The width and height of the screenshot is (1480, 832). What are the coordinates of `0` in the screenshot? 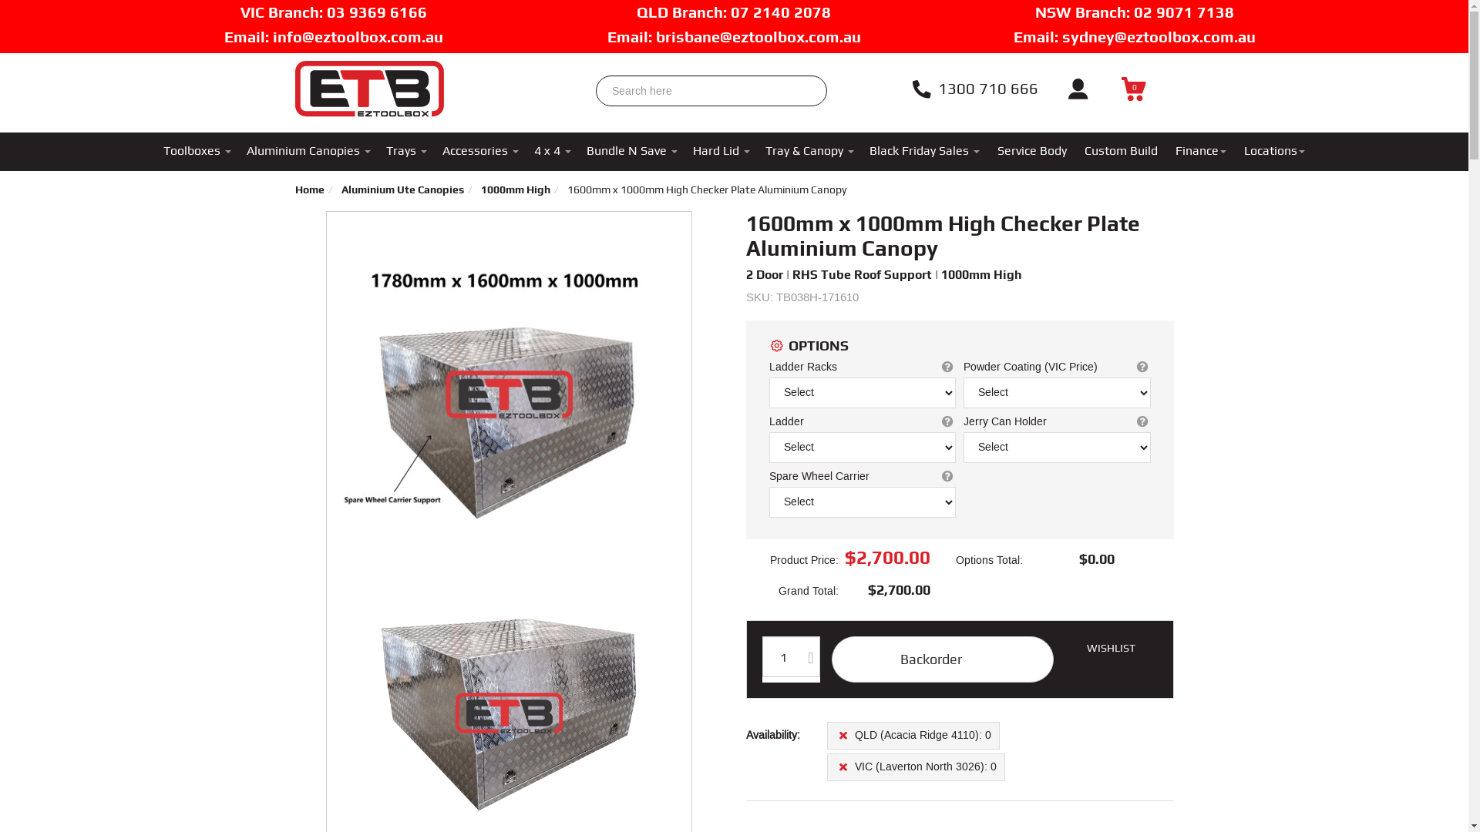 It's located at (1133, 88).